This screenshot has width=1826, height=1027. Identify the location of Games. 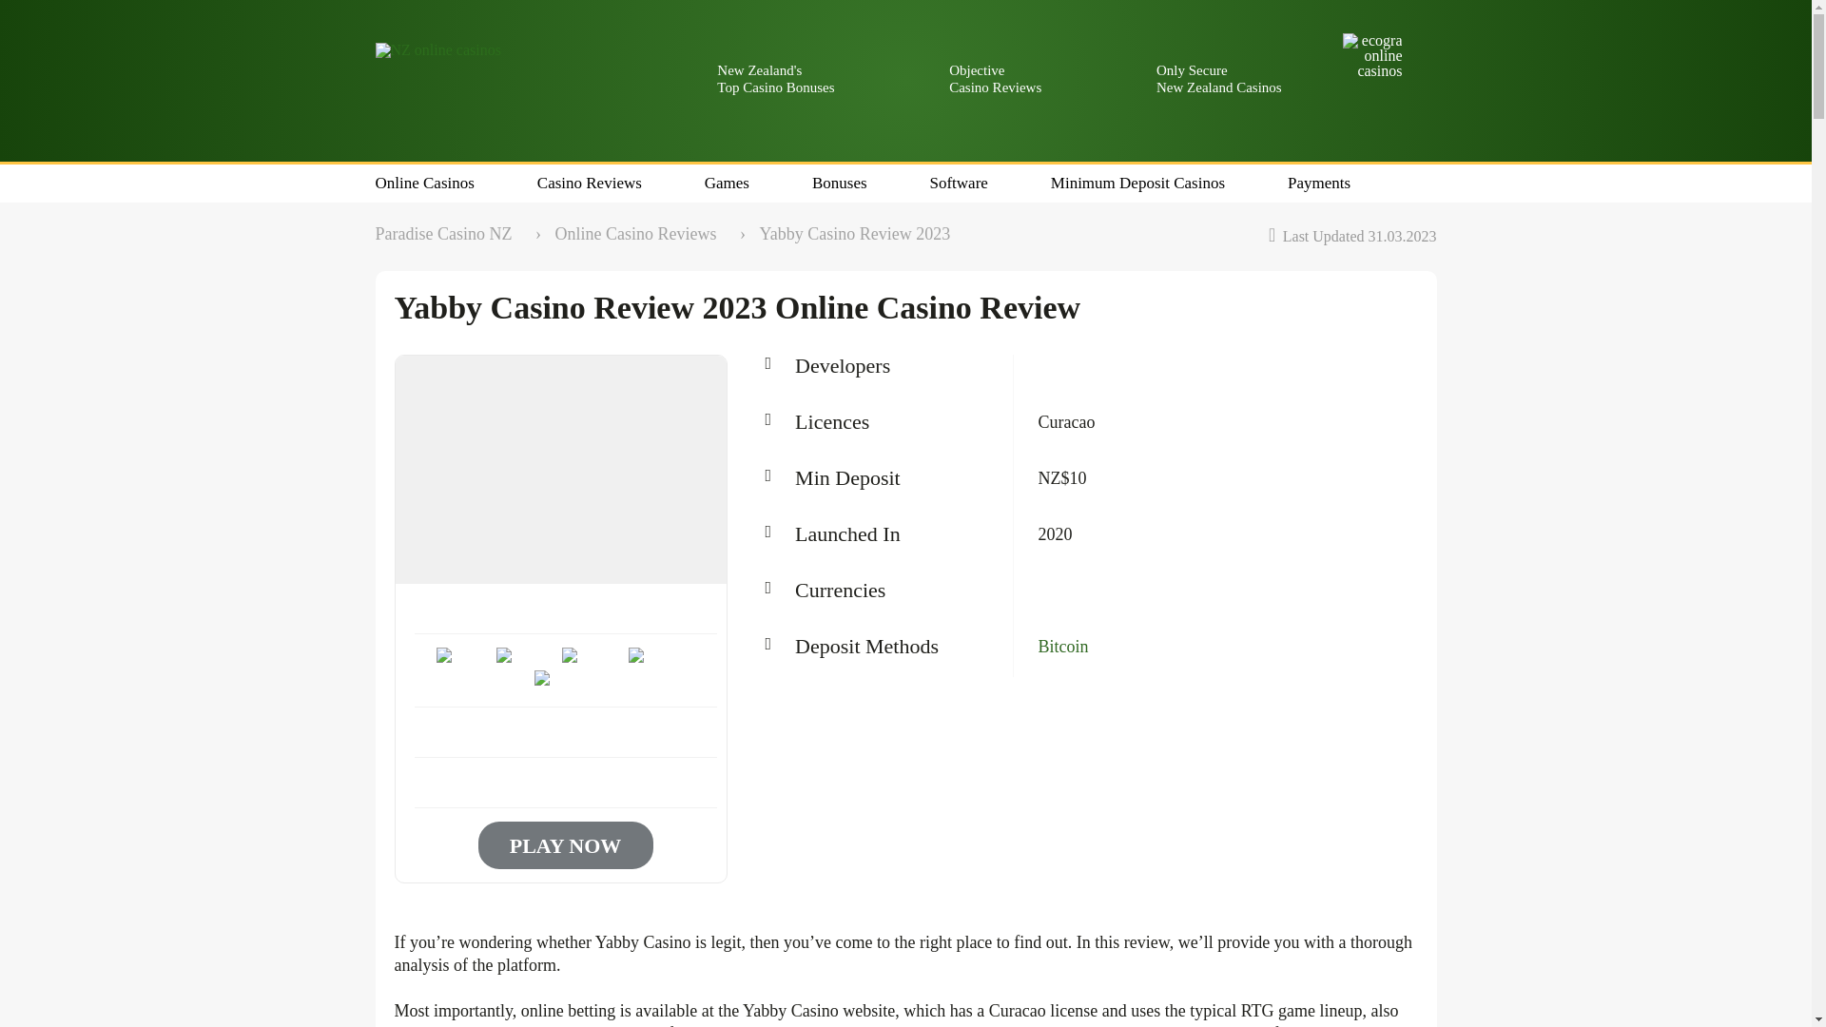
(727, 186).